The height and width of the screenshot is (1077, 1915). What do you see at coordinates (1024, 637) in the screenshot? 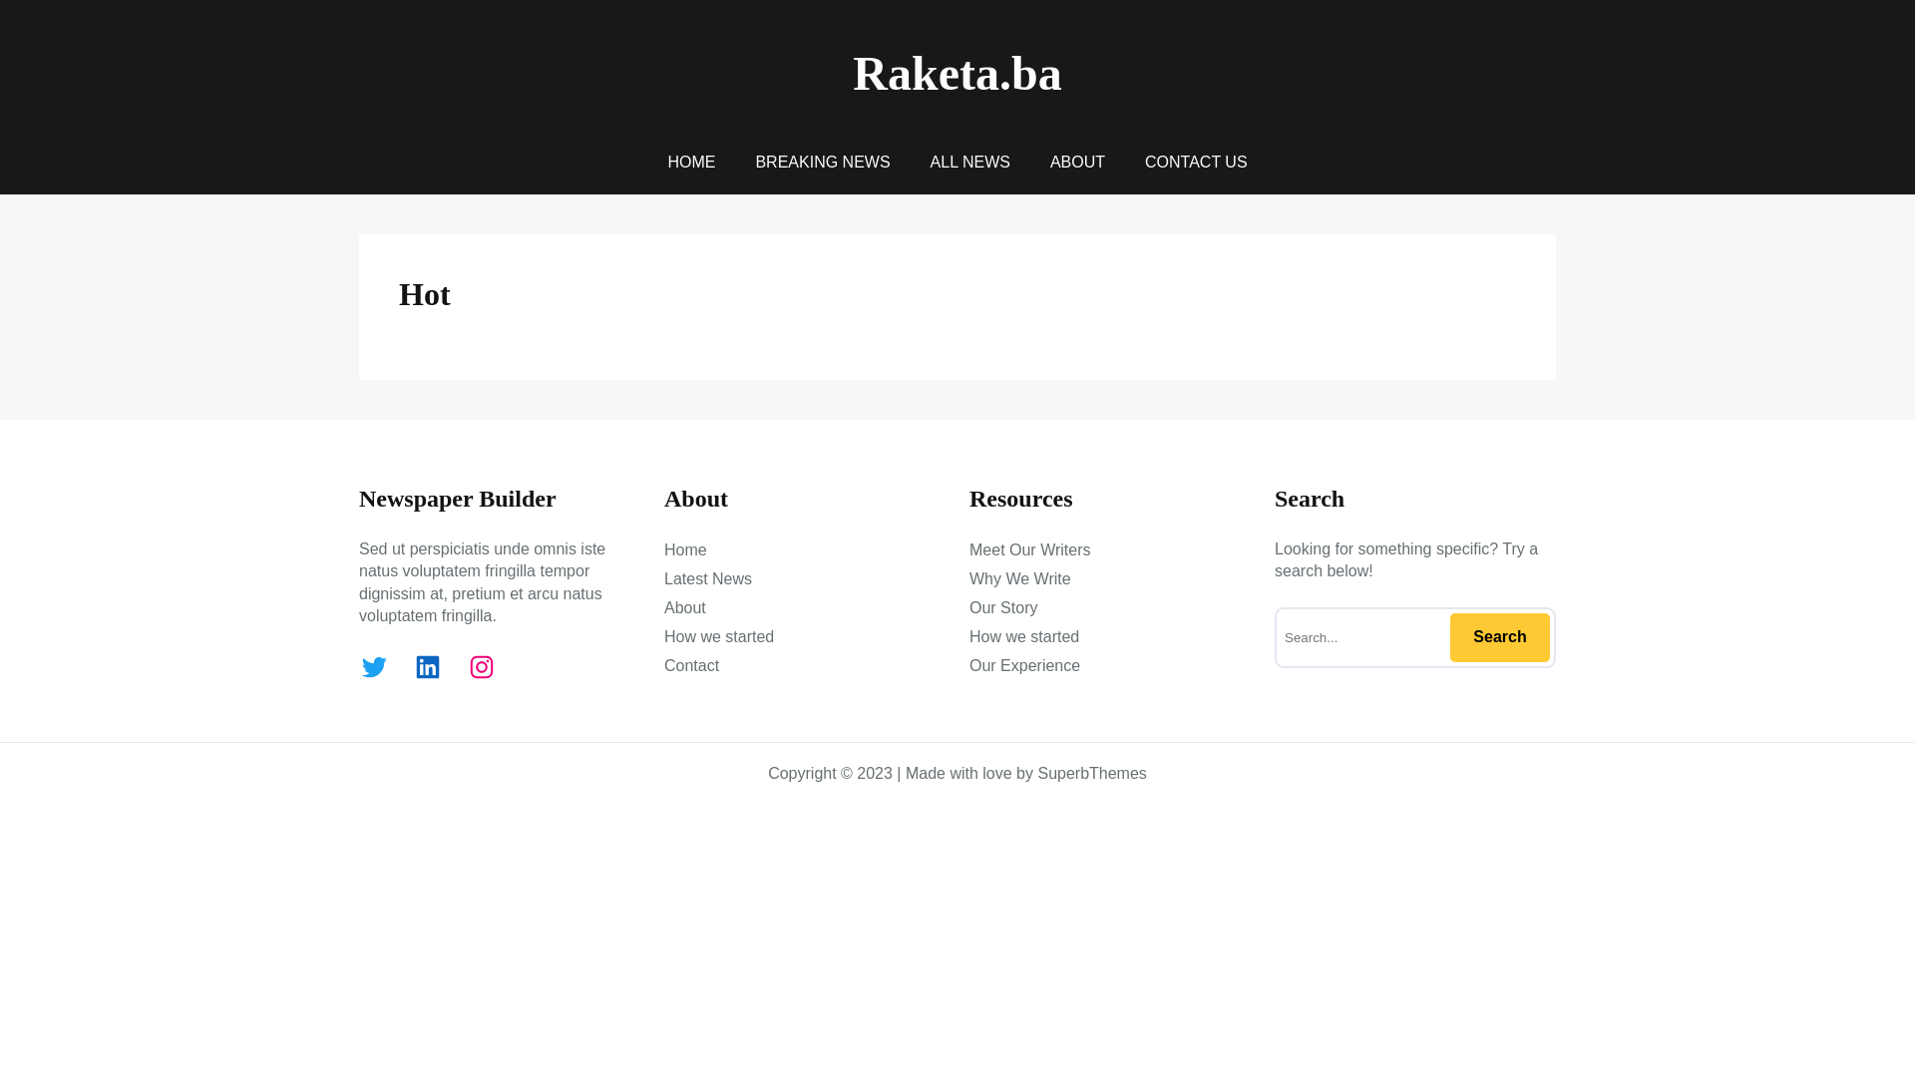
I see `How we started` at bounding box center [1024, 637].